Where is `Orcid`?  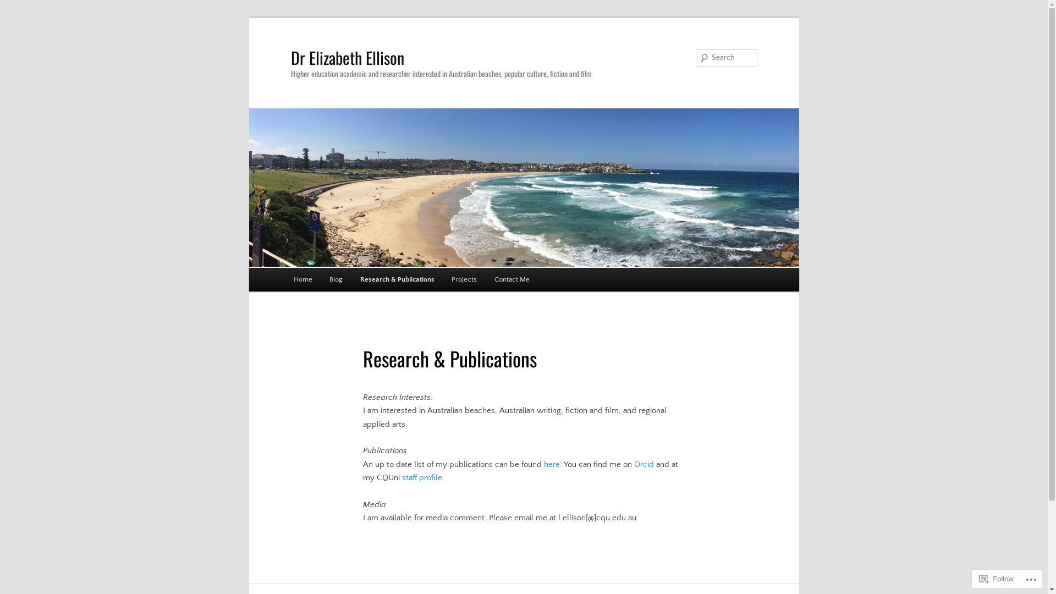 Orcid is located at coordinates (644, 464).